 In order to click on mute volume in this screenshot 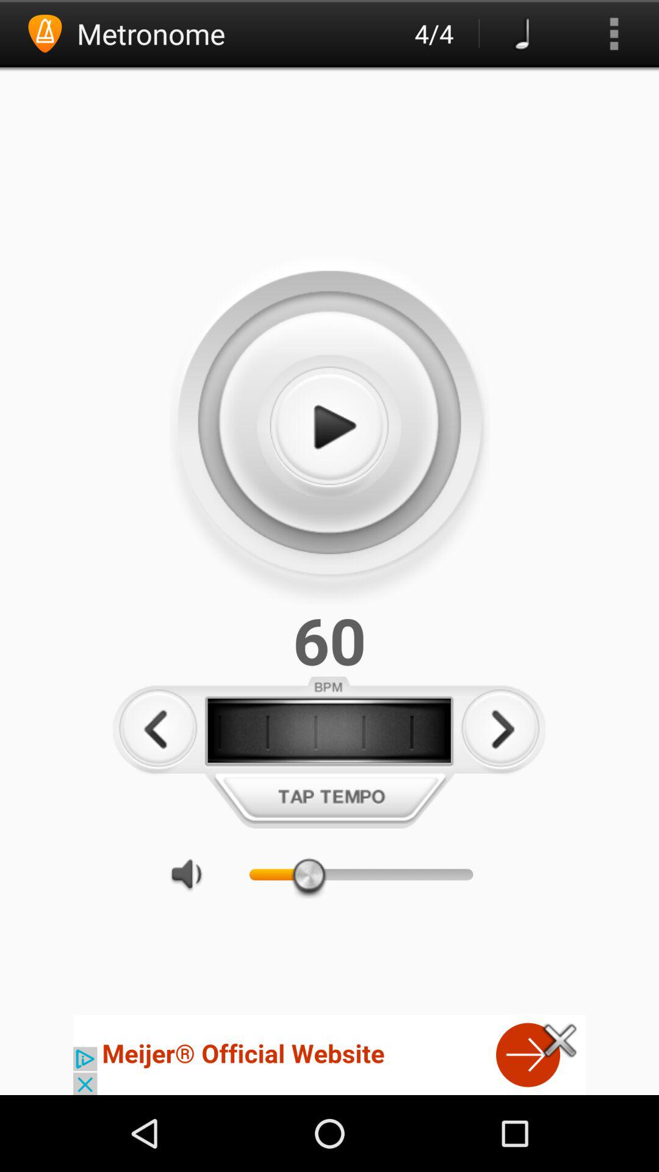, I will do `click(193, 874)`.